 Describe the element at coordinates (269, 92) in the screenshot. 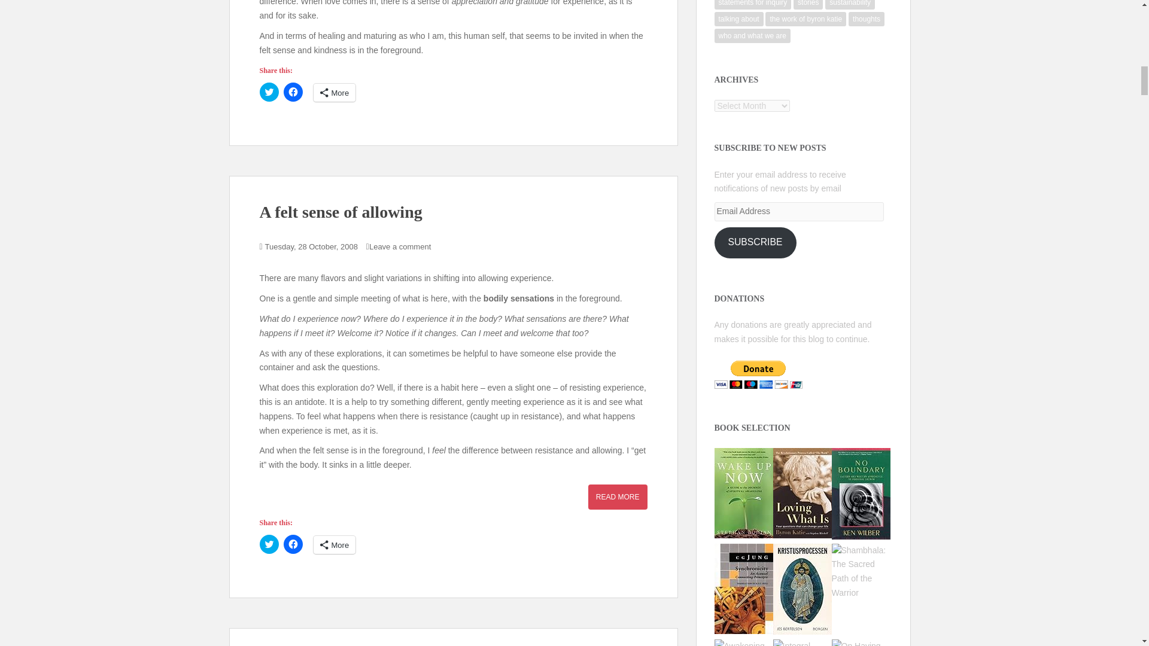

I see `Click to share on Twitter` at that location.